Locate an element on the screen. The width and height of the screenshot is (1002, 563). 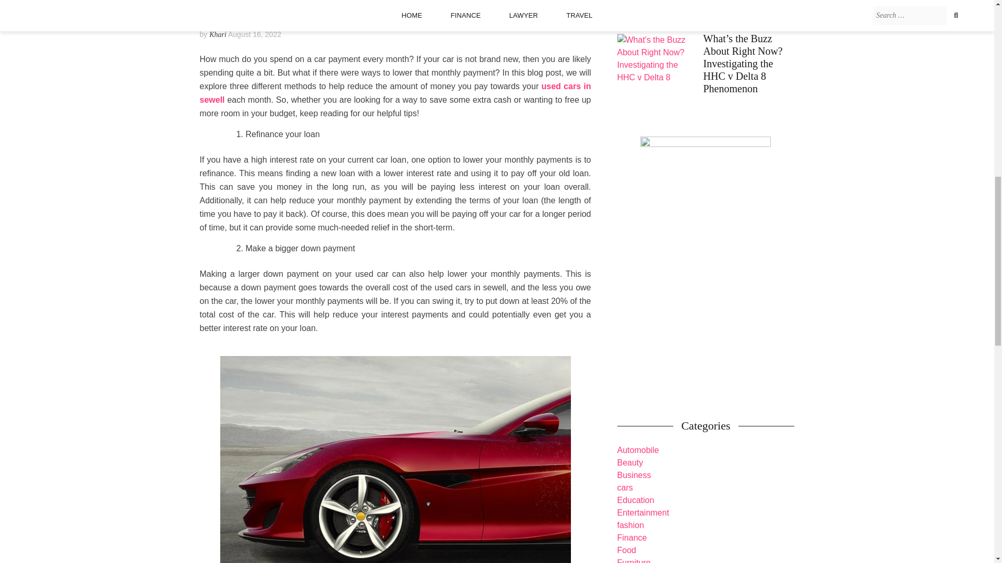
cars is located at coordinates (624, 487).